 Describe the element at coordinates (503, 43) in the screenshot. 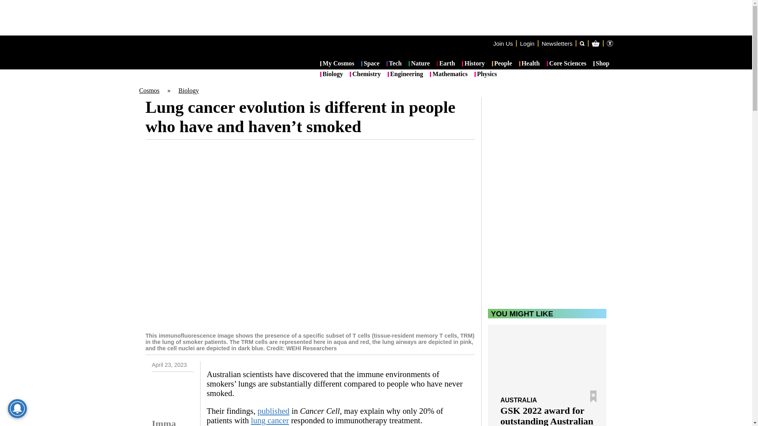

I see `Join Us` at that location.